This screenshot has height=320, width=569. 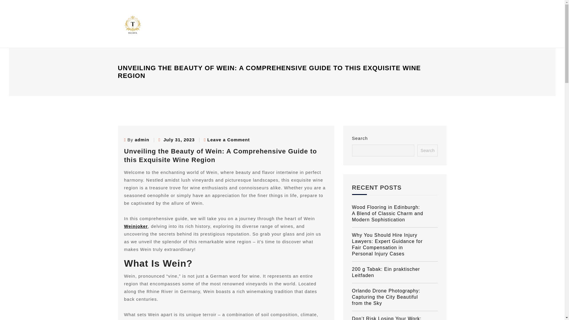 I want to click on admin, so click(x=142, y=140).